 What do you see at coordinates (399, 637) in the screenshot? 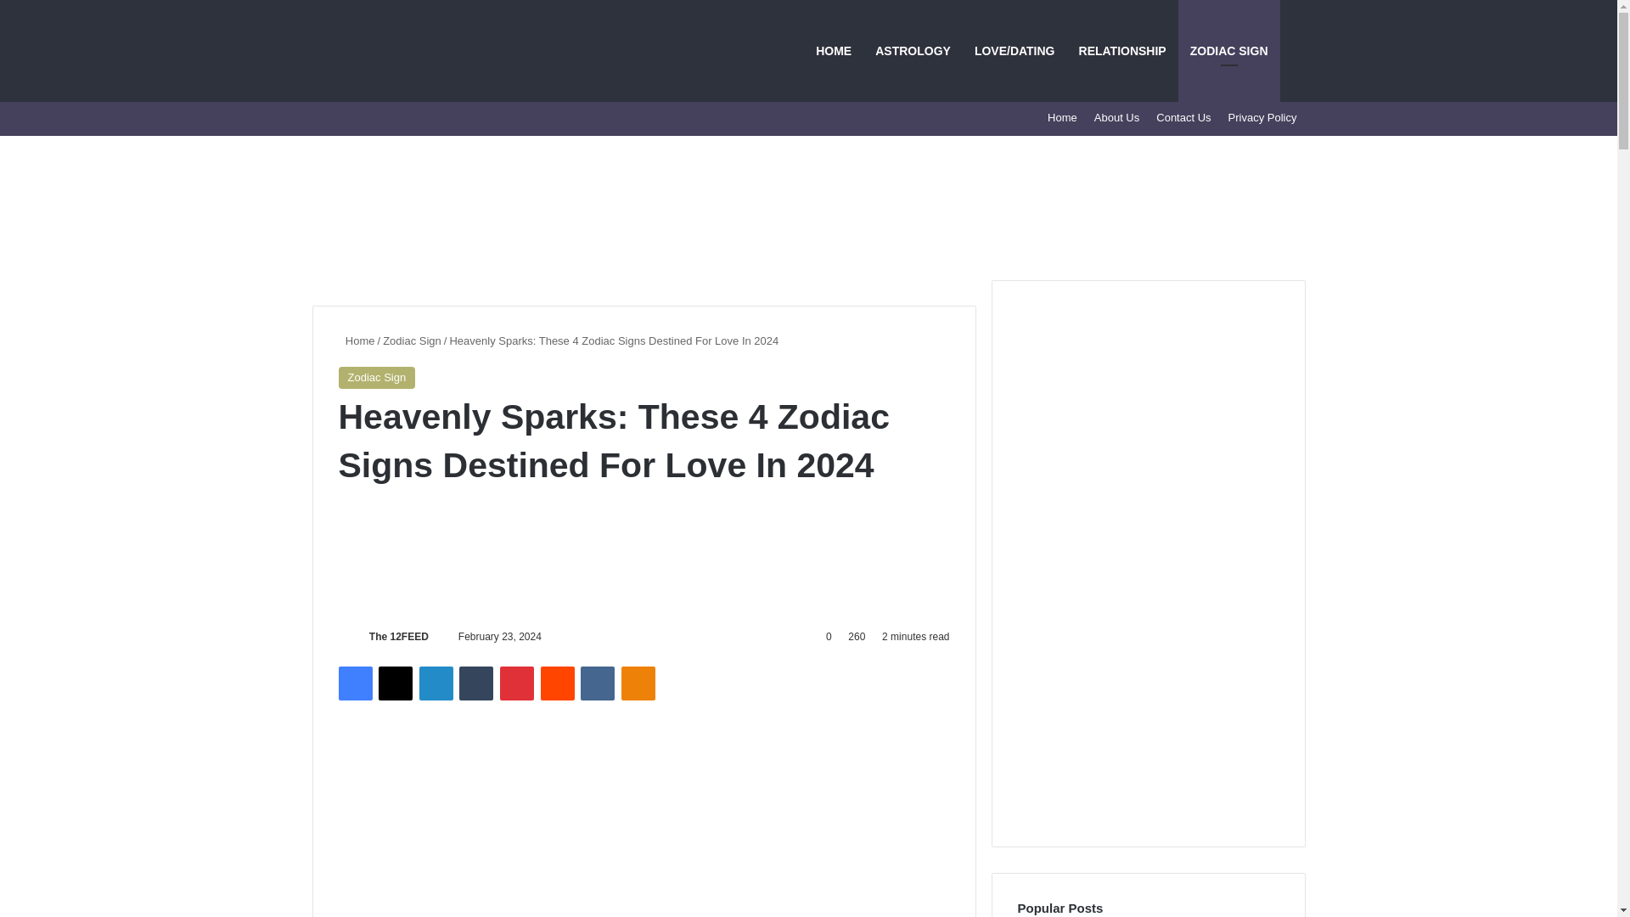
I see `The 12FEED` at bounding box center [399, 637].